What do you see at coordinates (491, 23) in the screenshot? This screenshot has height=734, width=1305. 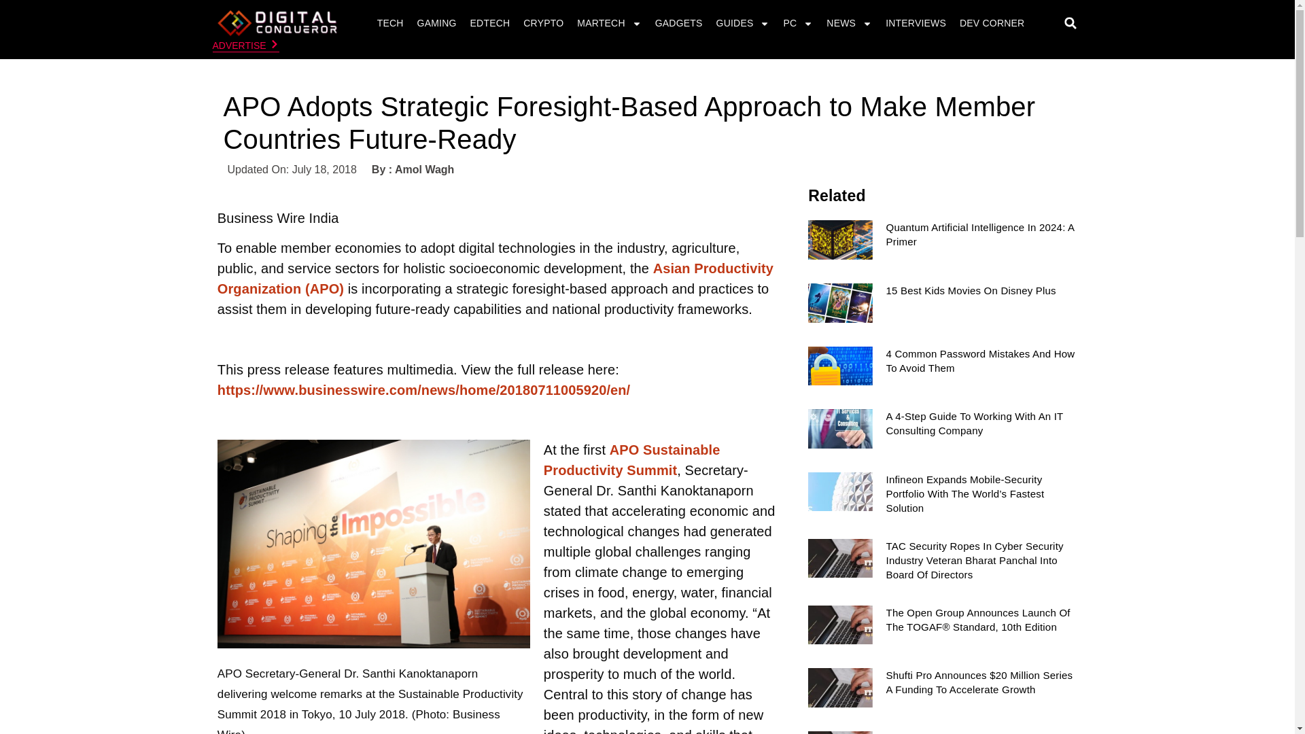 I see `EDTECH` at bounding box center [491, 23].